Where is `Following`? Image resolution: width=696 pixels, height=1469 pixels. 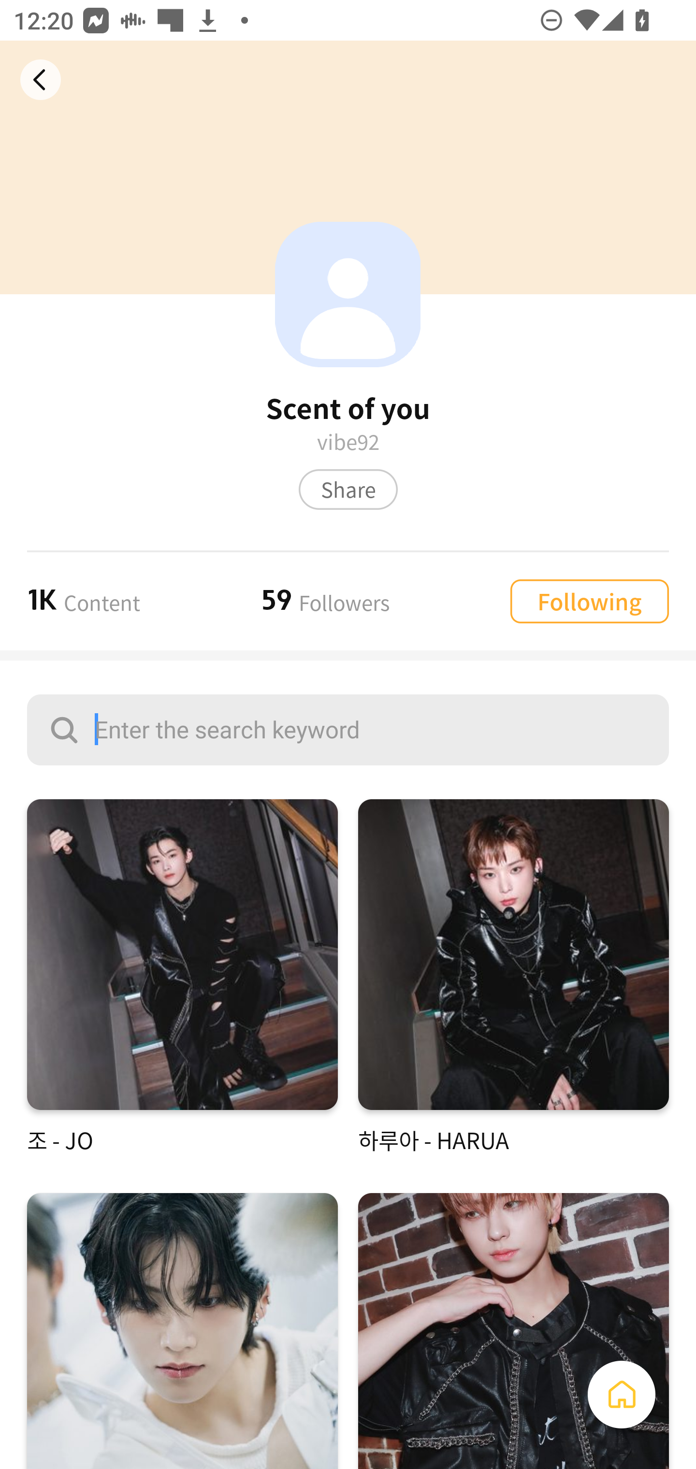
Following is located at coordinates (589, 600).